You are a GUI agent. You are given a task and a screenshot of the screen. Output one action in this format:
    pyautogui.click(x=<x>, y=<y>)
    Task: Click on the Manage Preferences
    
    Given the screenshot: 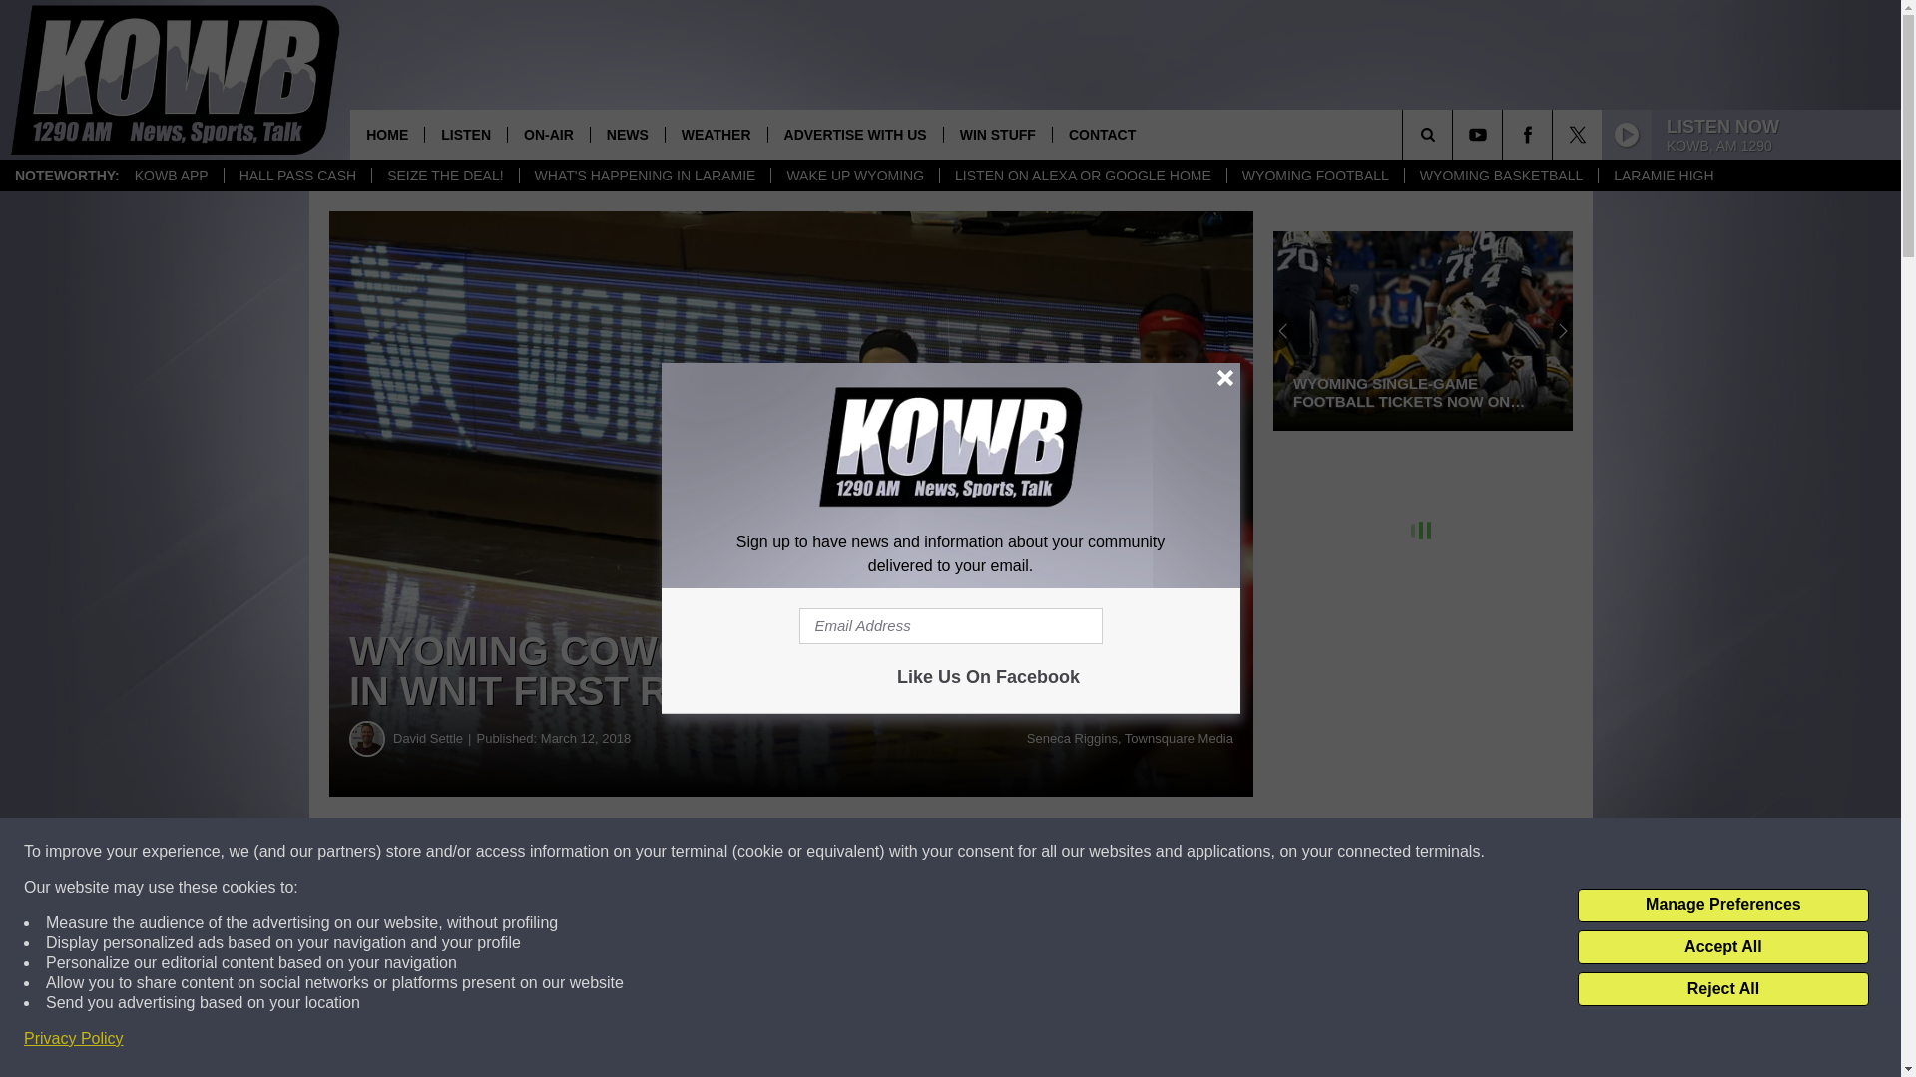 What is the action you would take?
    pyautogui.click(x=1722, y=905)
    